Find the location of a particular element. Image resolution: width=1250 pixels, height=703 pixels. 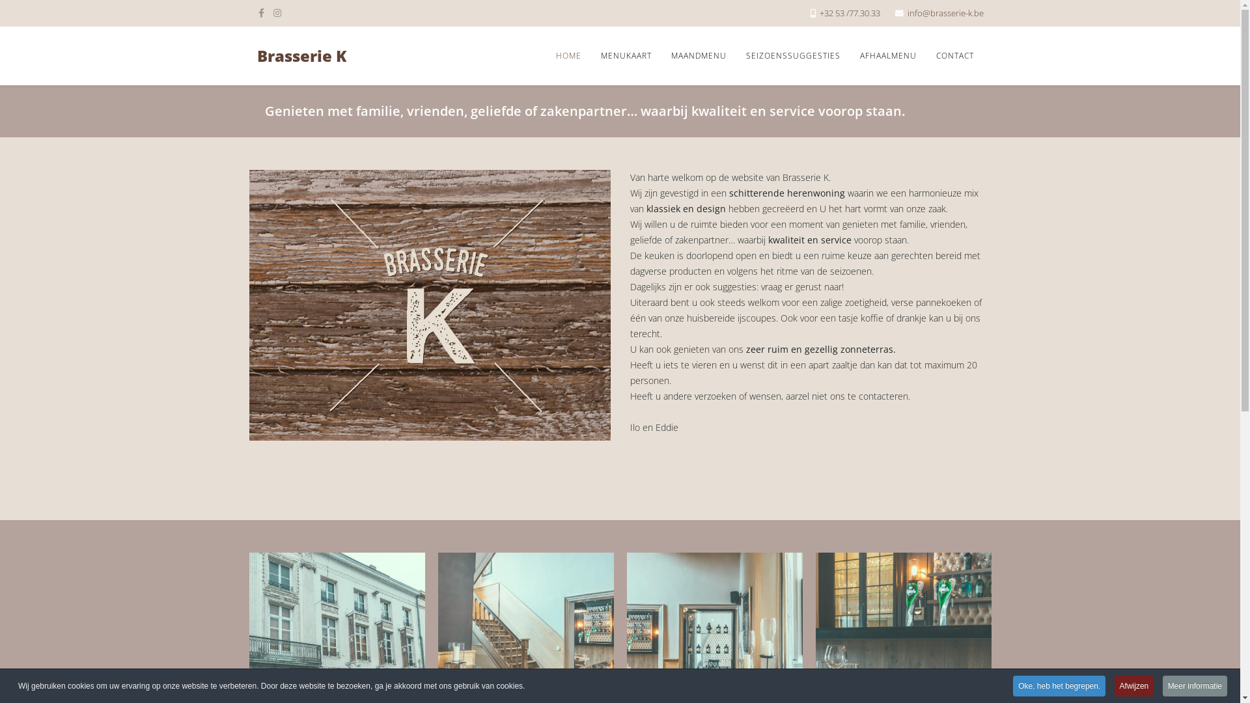

CONTACT is located at coordinates (954, 56).